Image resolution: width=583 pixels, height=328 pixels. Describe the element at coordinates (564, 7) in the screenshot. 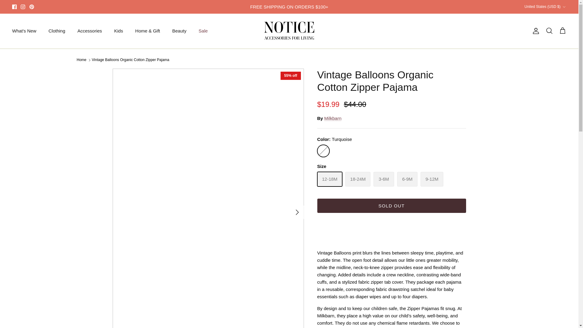

I see `Down` at that location.